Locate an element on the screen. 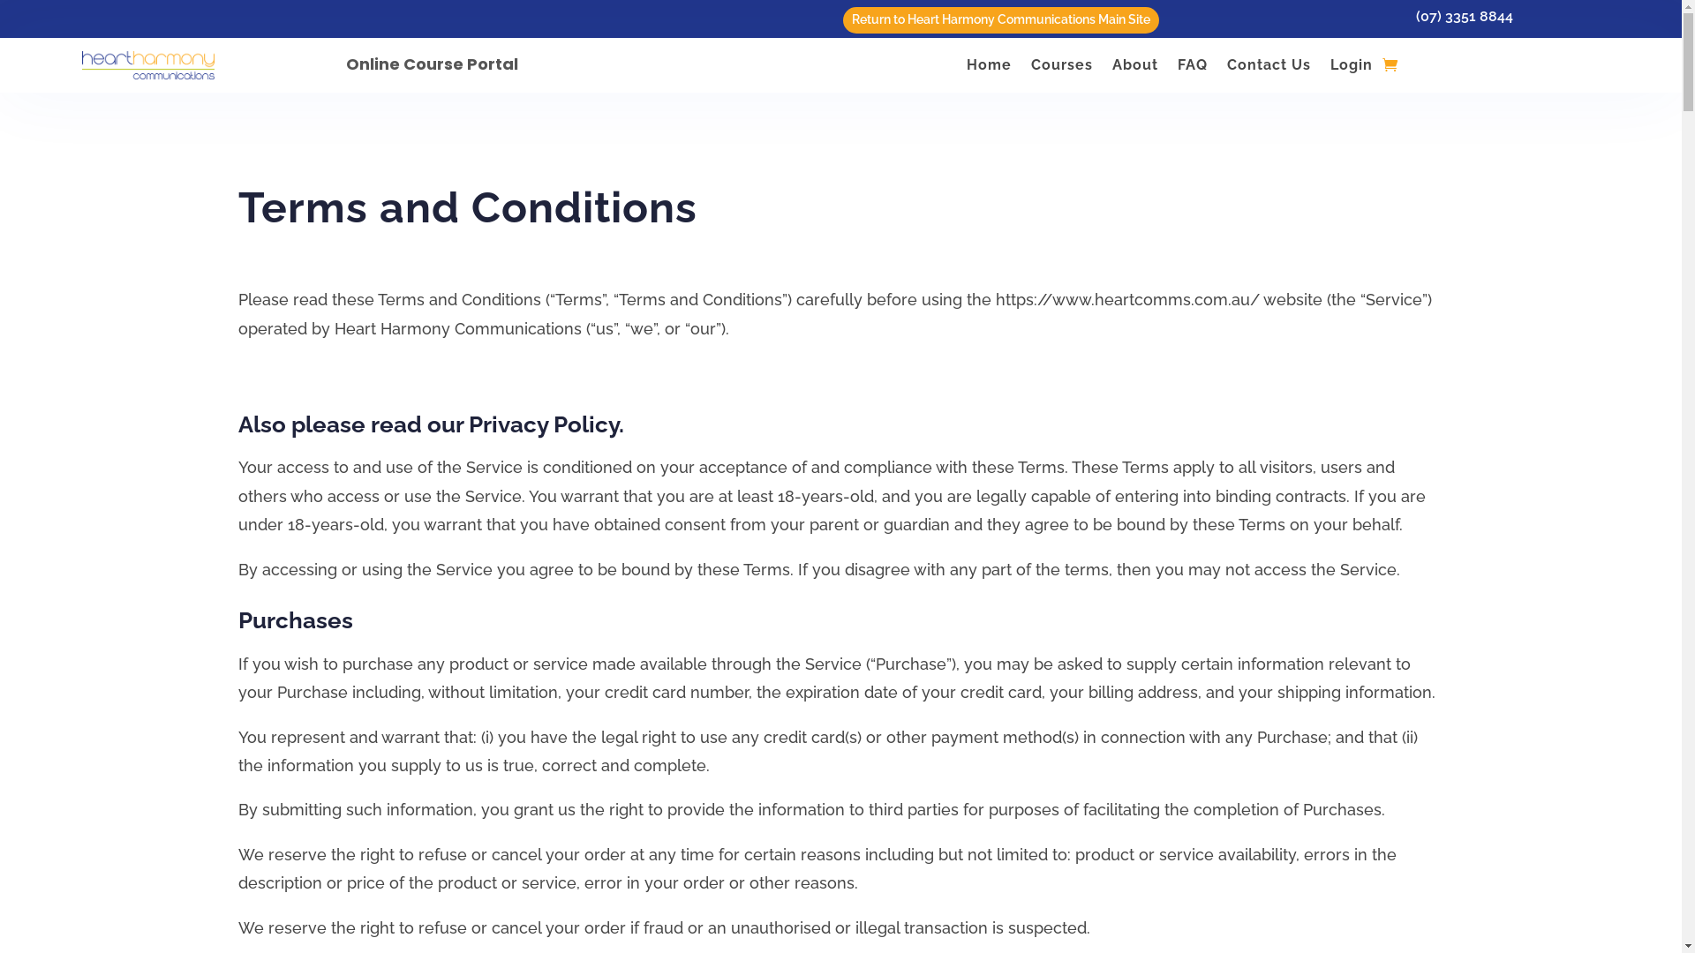 This screenshot has height=953, width=1695. Home is located at coordinates (989, 69).